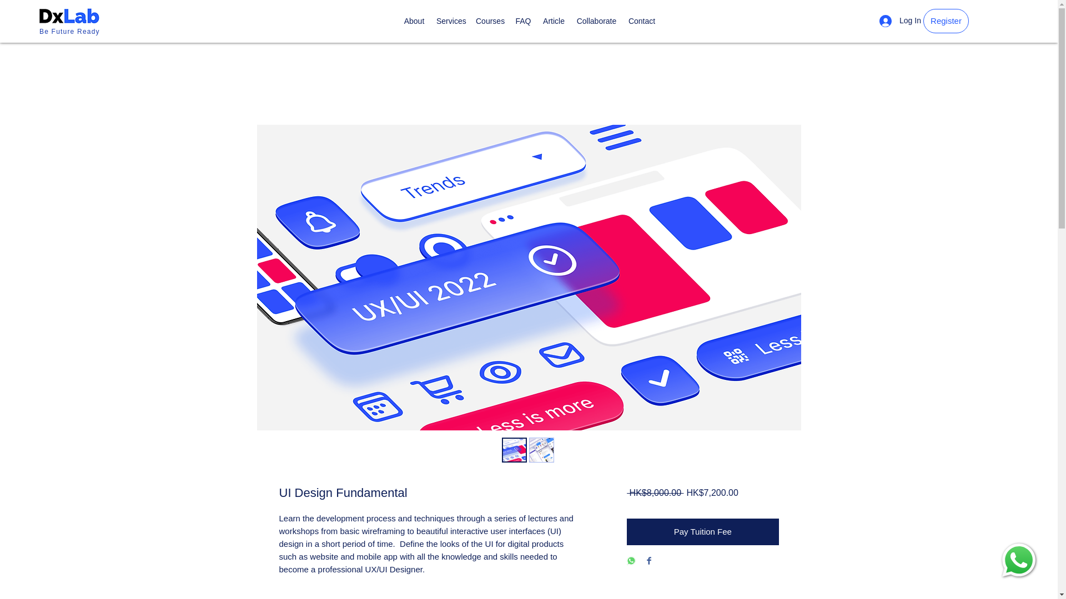  What do you see at coordinates (642, 21) in the screenshot?
I see `Contact` at bounding box center [642, 21].